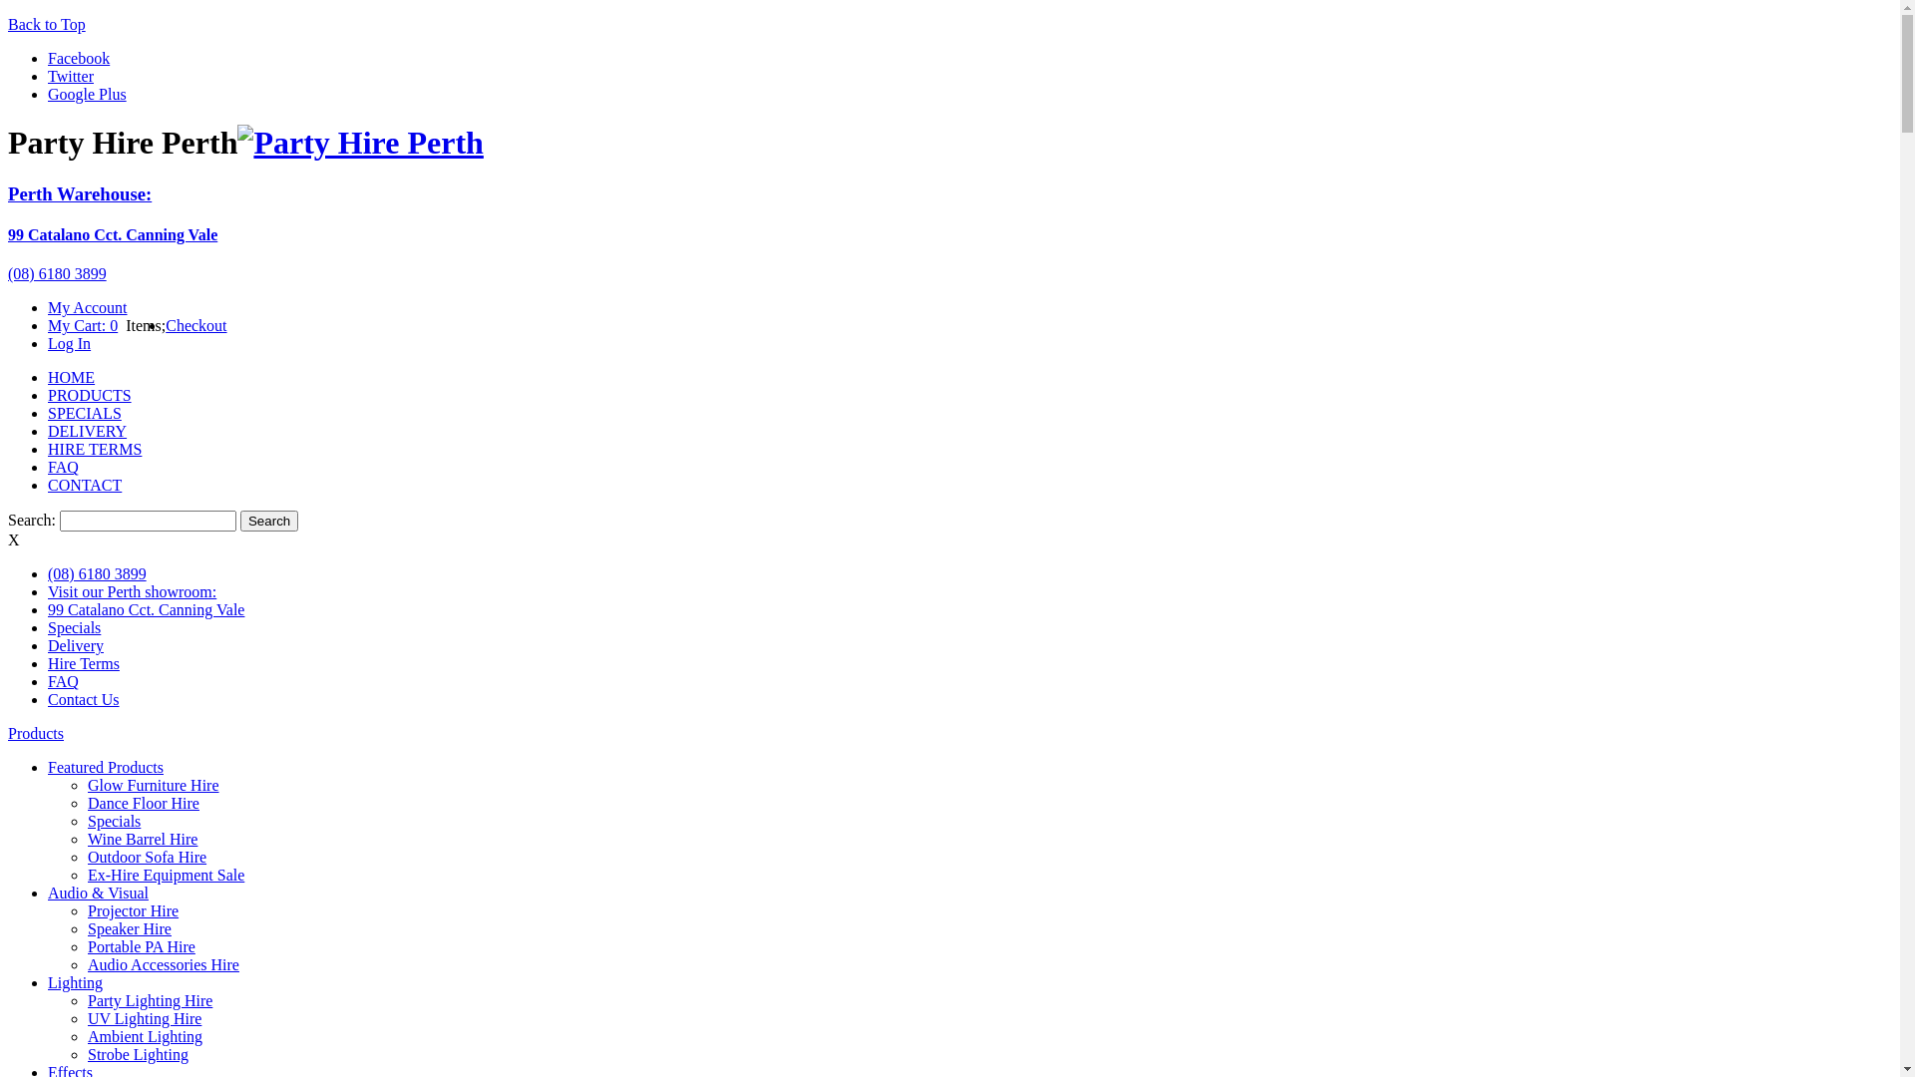 This screenshot has width=1915, height=1077. What do you see at coordinates (83, 325) in the screenshot?
I see `My Cart: 0` at bounding box center [83, 325].